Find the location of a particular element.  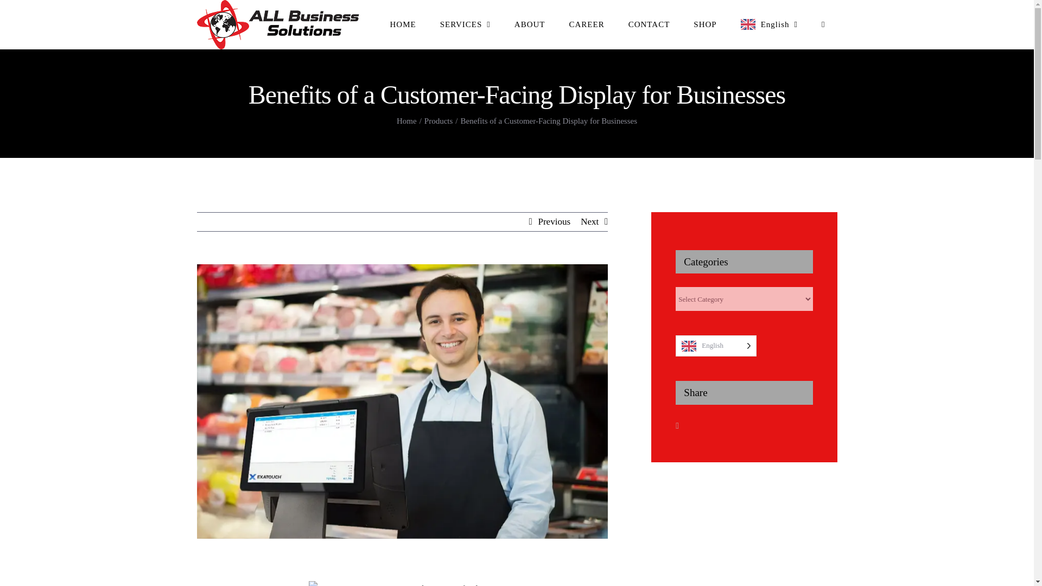

Previous is located at coordinates (555, 221).